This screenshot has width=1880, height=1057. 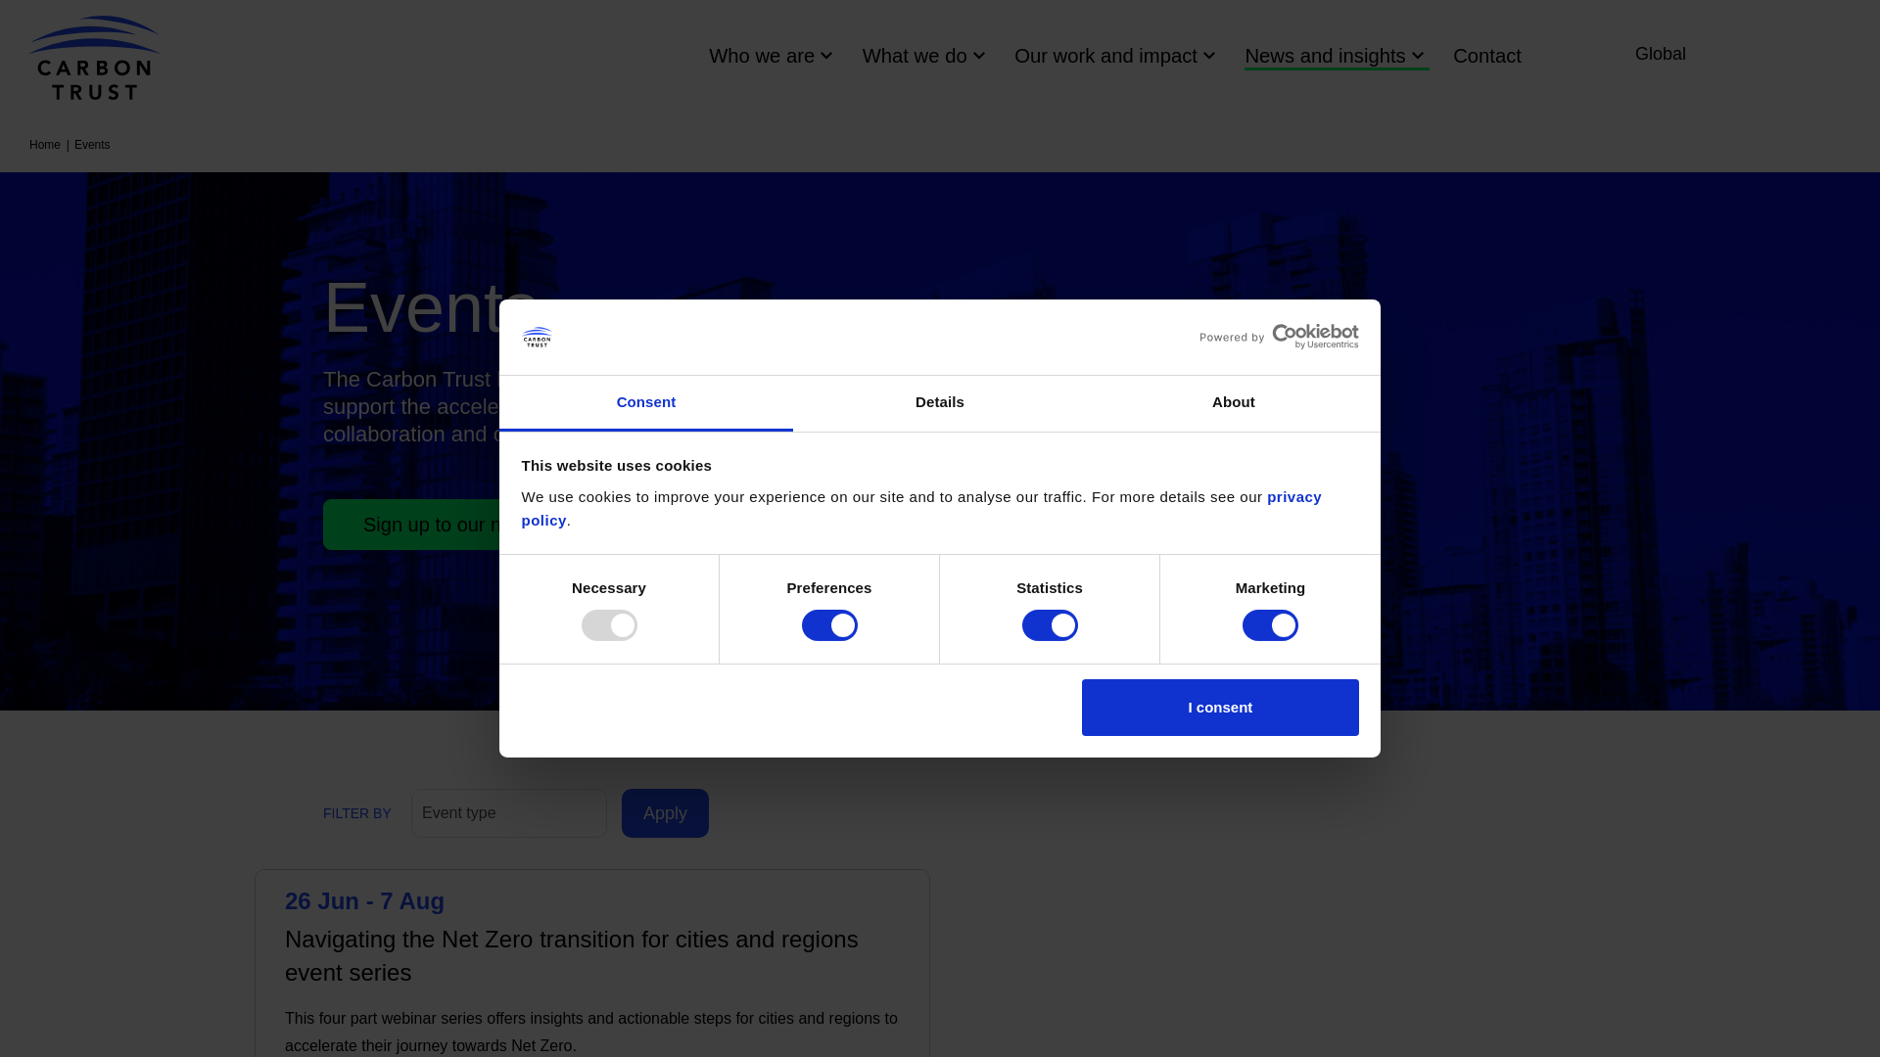 I want to click on privacy policy, so click(x=920, y=508).